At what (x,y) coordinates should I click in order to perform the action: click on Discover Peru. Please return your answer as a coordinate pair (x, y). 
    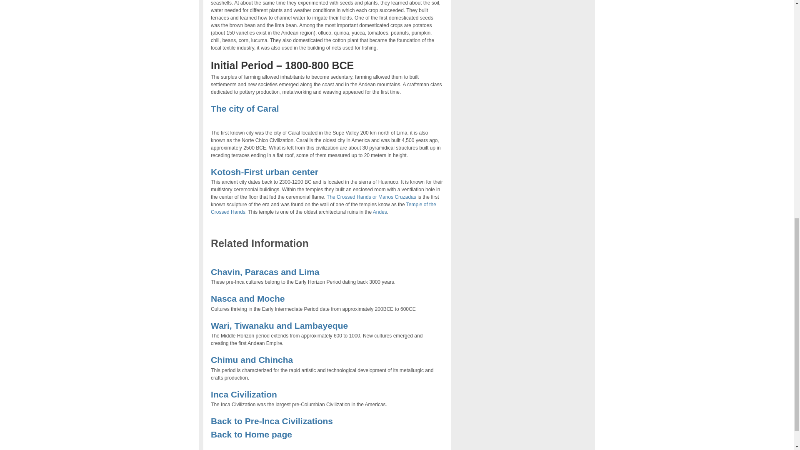
    Looking at the image, I should click on (251, 434).